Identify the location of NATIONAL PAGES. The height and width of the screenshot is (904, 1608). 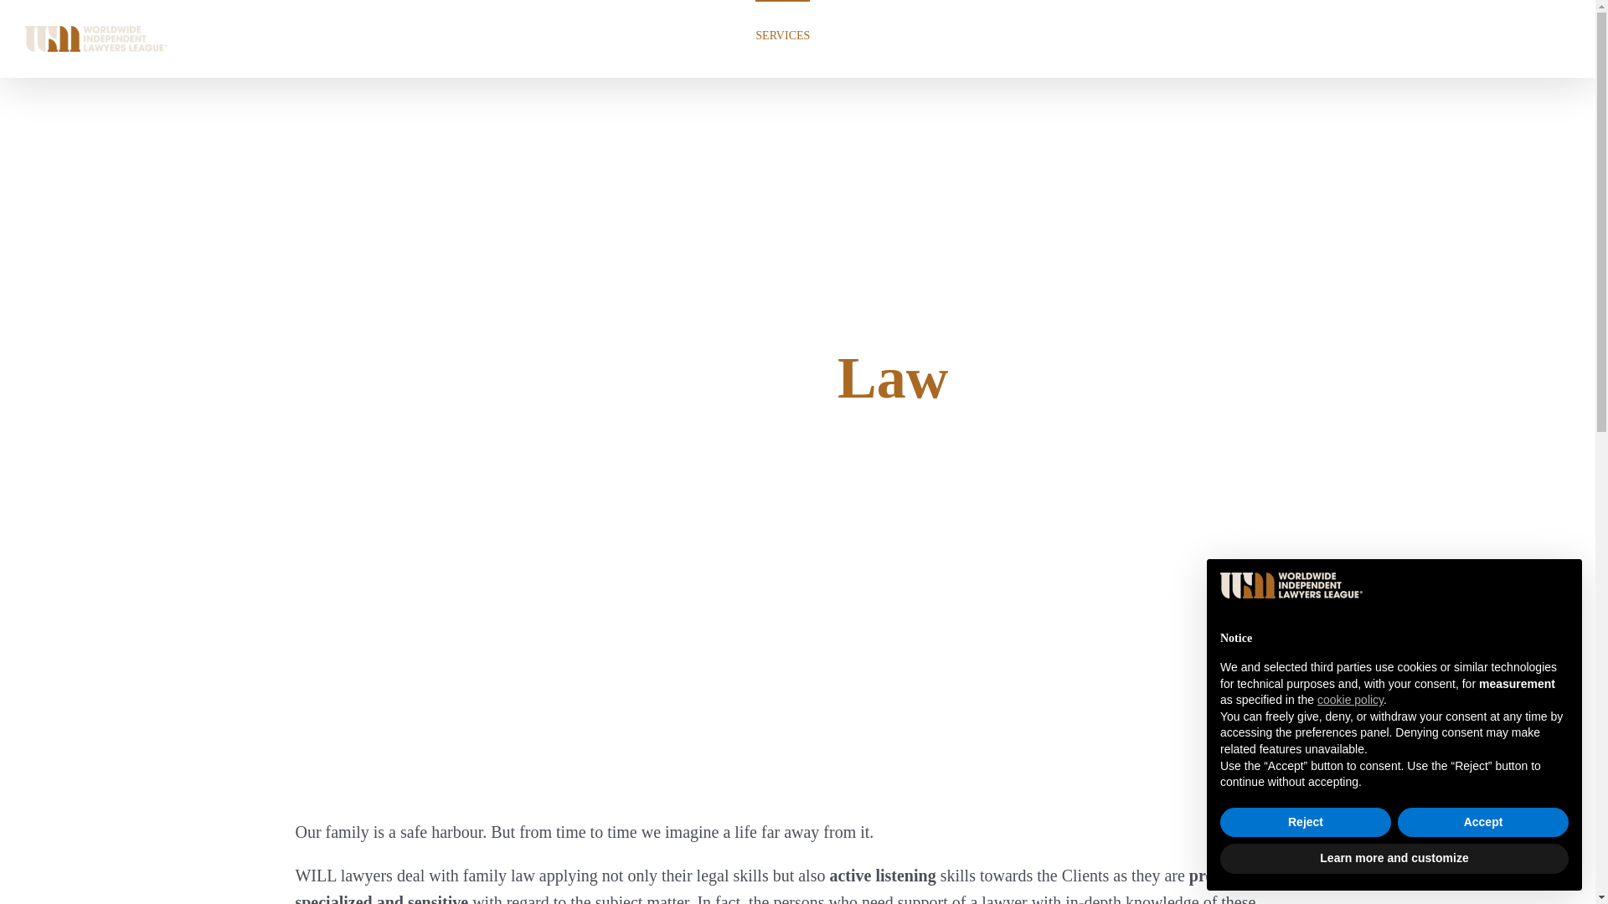
(1069, 35).